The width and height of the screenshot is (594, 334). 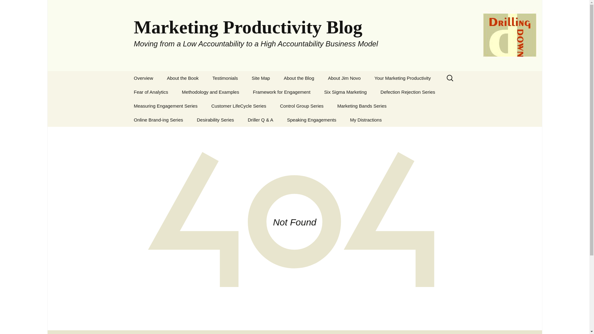 What do you see at coordinates (183, 78) in the screenshot?
I see `About the Book` at bounding box center [183, 78].